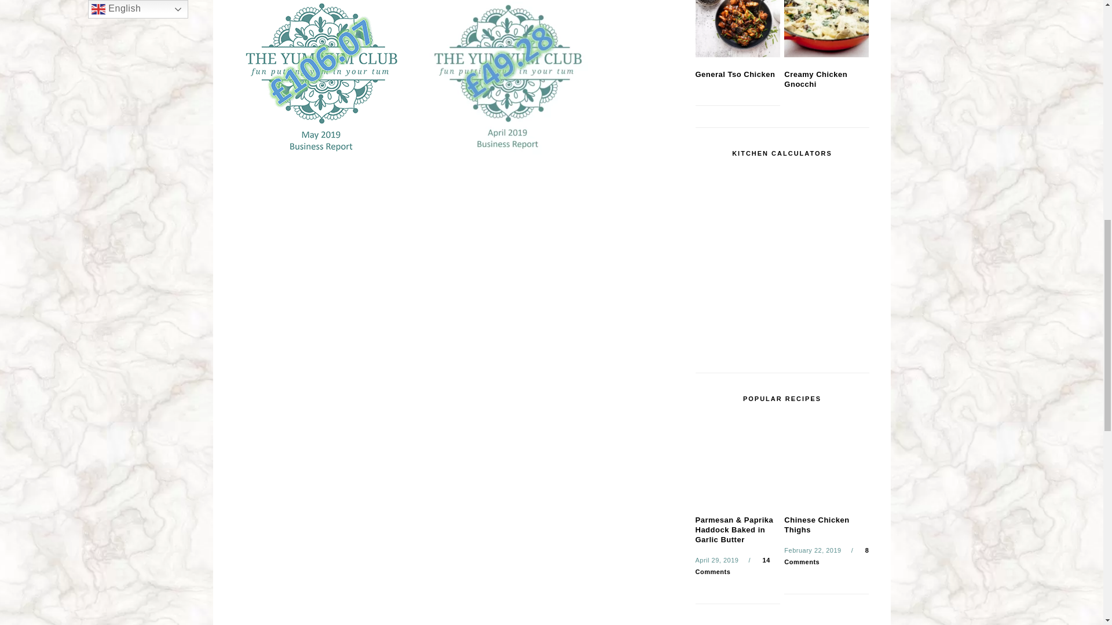  Describe the element at coordinates (737, 29) in the screenshot. I see `General Tso Chicken` at that location.